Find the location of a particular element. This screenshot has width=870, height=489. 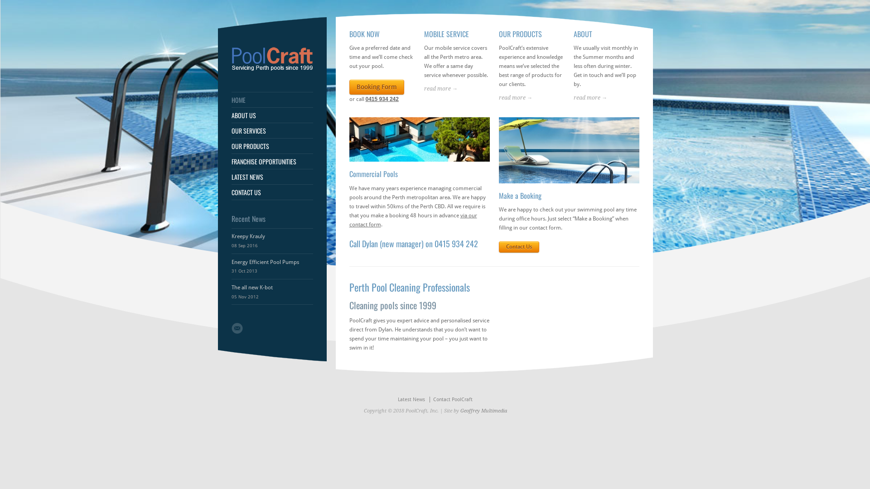

Geoffrey Multimedia is located at coordinates (484, 411).